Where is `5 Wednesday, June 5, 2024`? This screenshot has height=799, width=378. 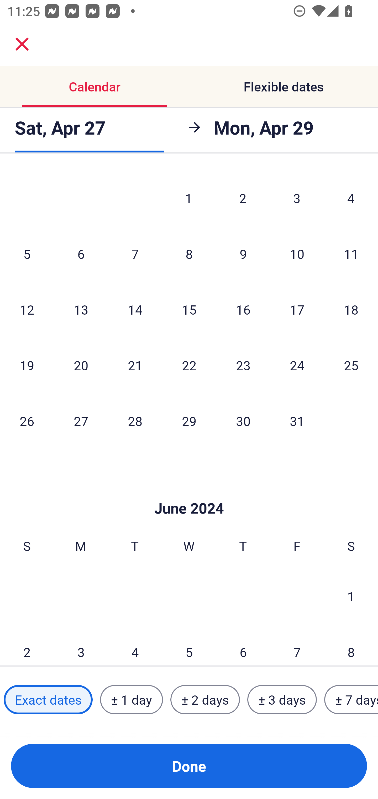
5 Wednesday, June 5, 2024 is located at coordinates (189, 645).